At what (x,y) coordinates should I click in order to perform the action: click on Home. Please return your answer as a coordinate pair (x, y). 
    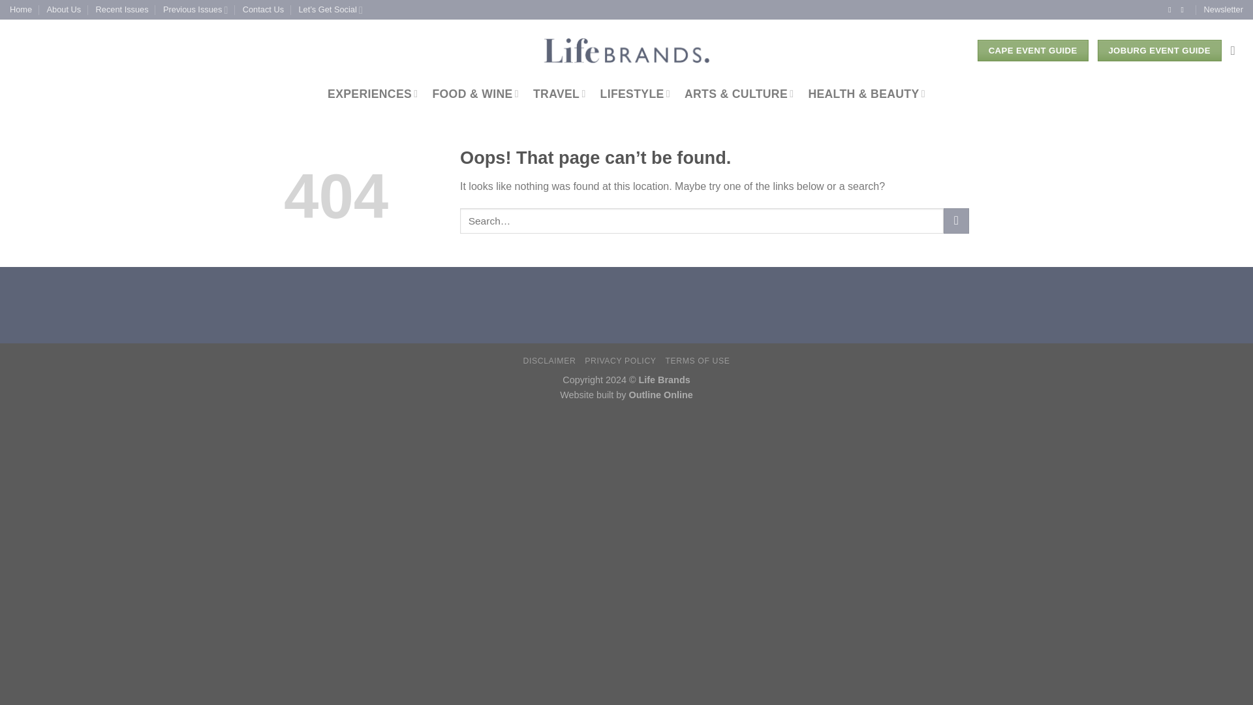
    Looking at the image, I should click on (21, 10).